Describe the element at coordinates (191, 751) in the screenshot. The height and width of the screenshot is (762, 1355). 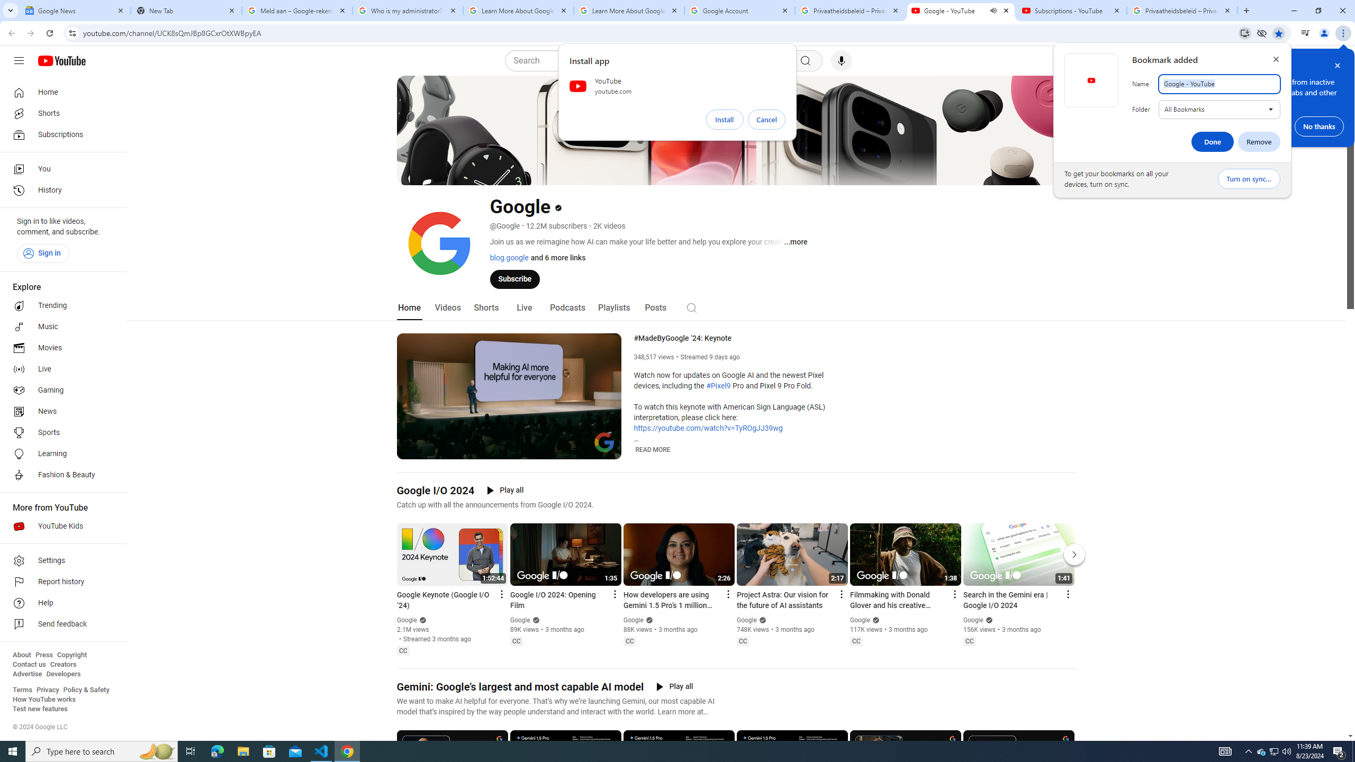
I see `Task View` at that location.